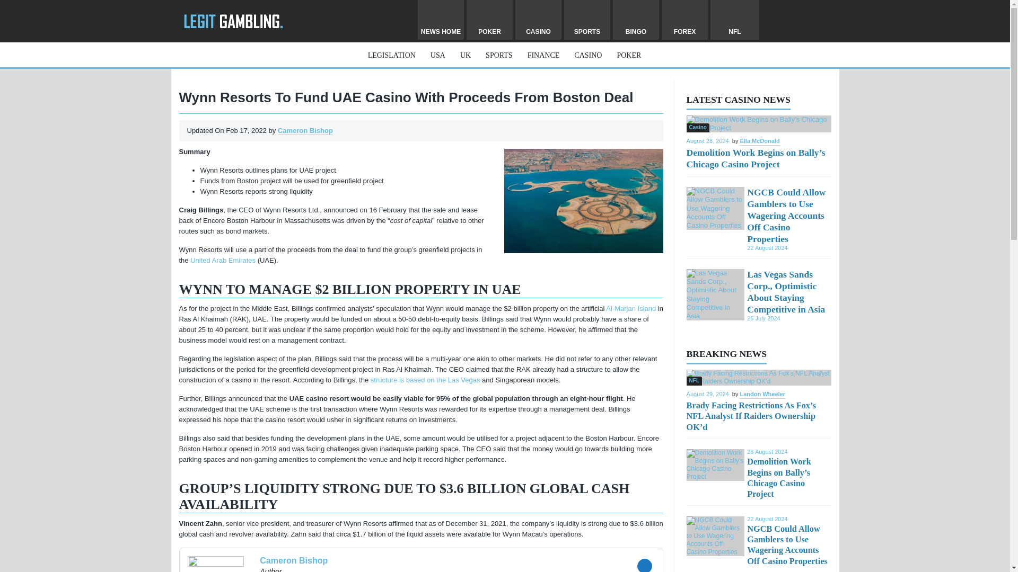 The height and width of the screenshot is (572, 1018). Describe the element at coordinates (223, 260) in the screenshot. I see `United Arab Emirates` at that location.